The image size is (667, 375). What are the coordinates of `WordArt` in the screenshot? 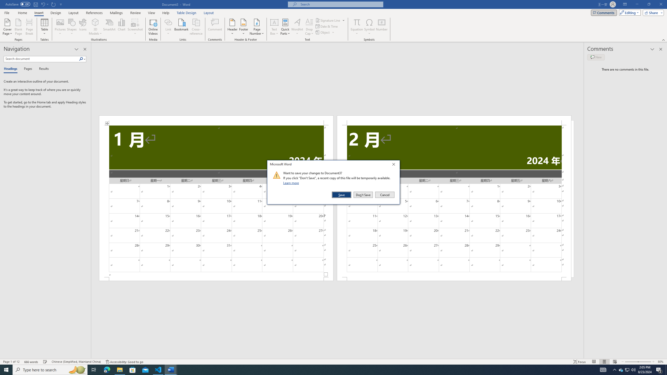 It's located at (297, 27).